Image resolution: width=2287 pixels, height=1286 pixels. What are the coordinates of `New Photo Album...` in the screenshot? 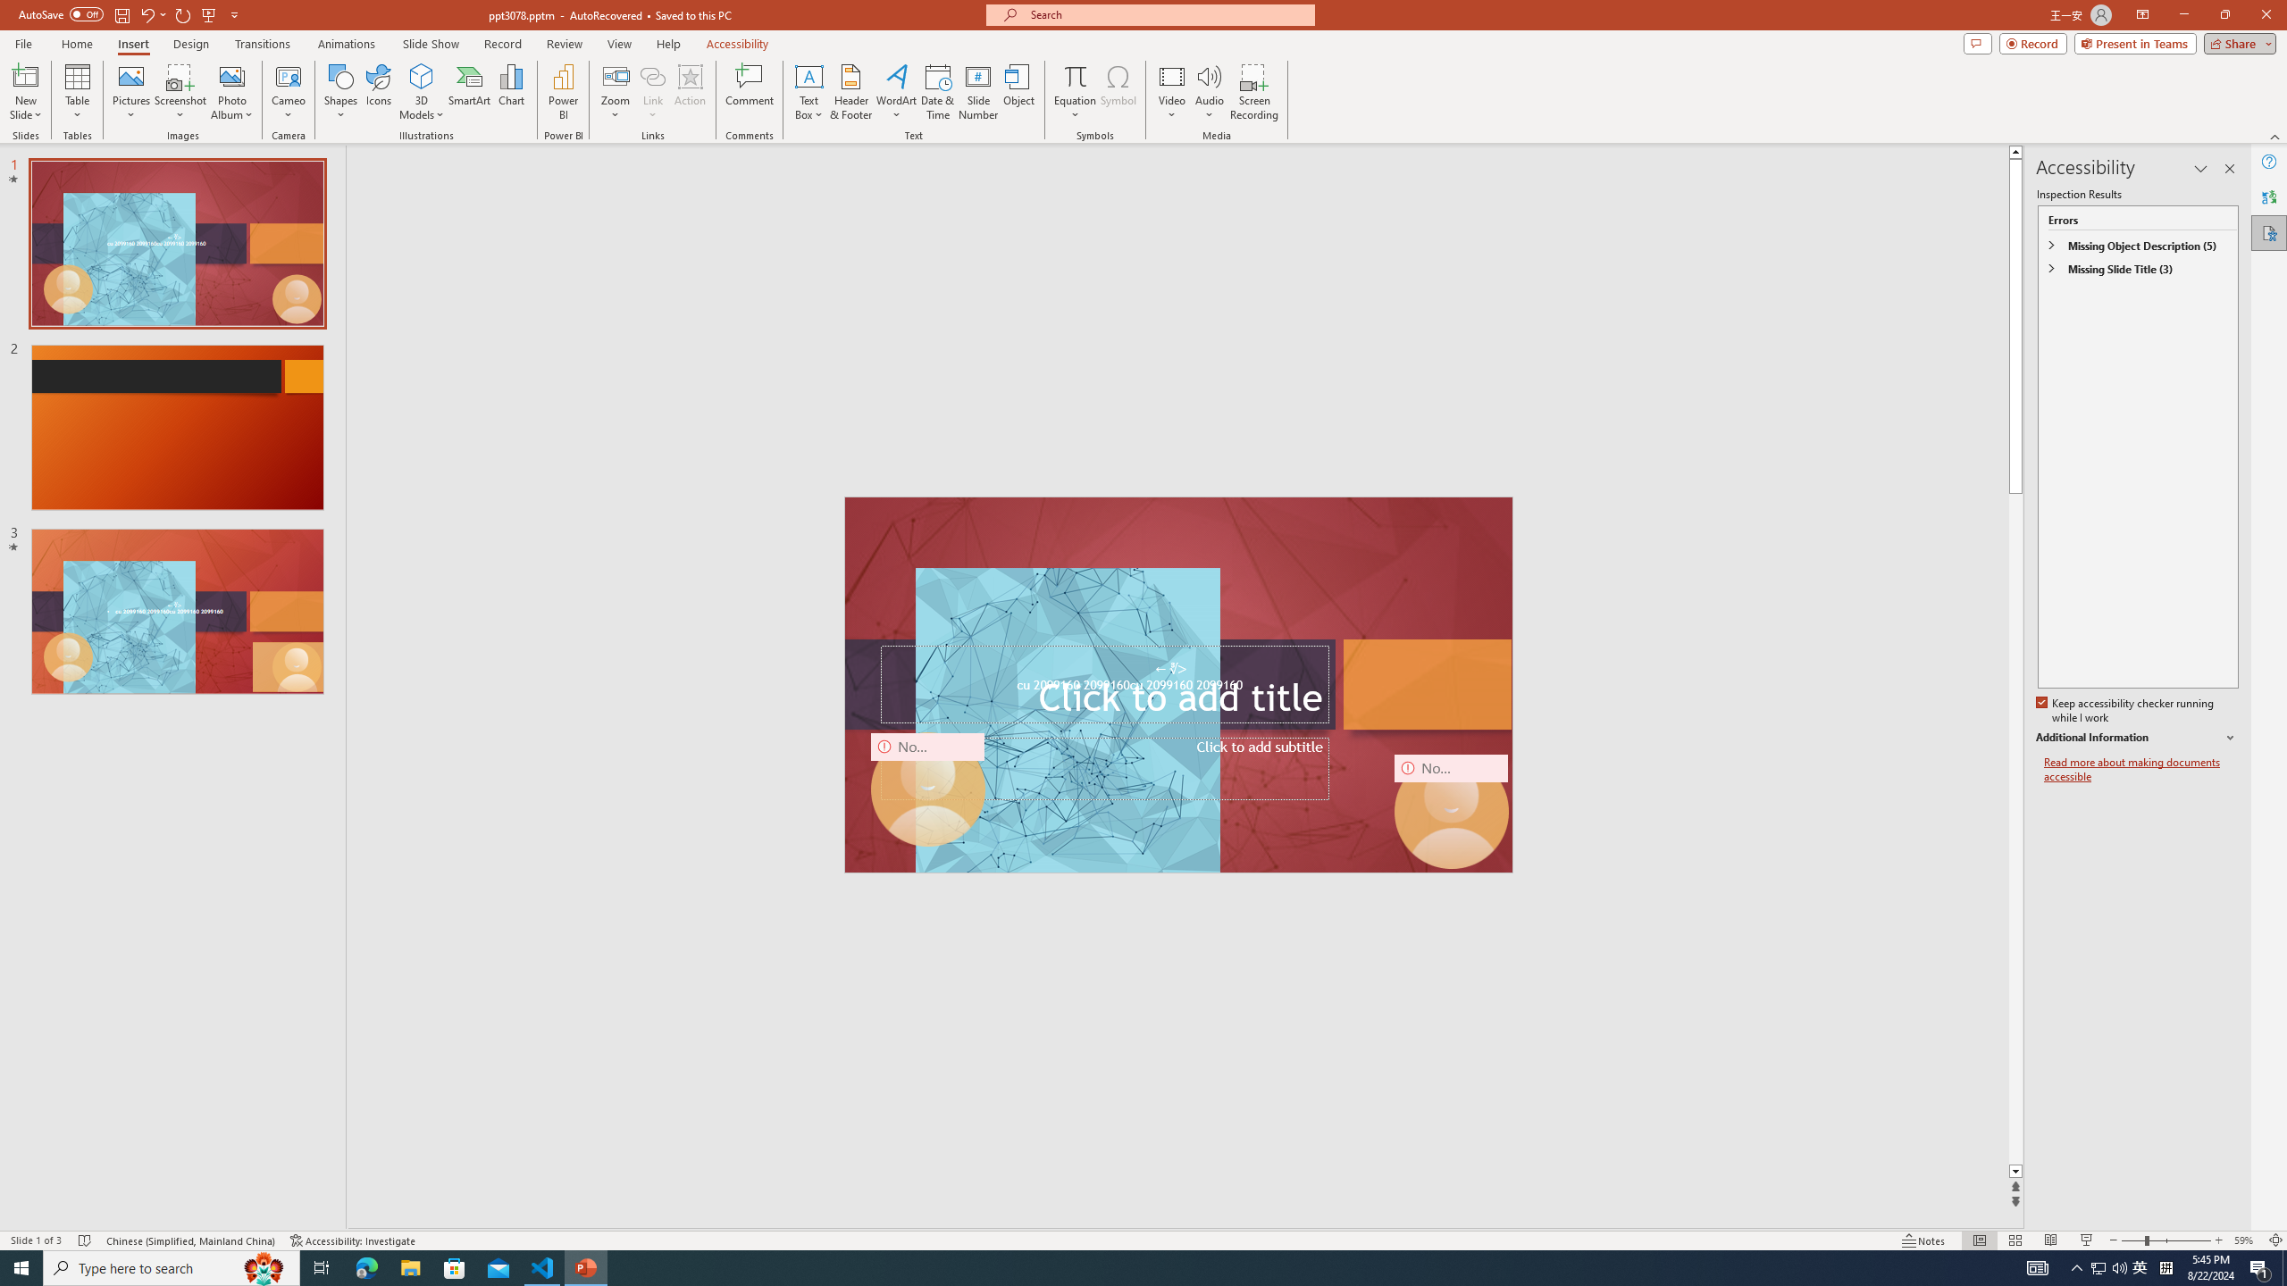 It's located at (231, 76).